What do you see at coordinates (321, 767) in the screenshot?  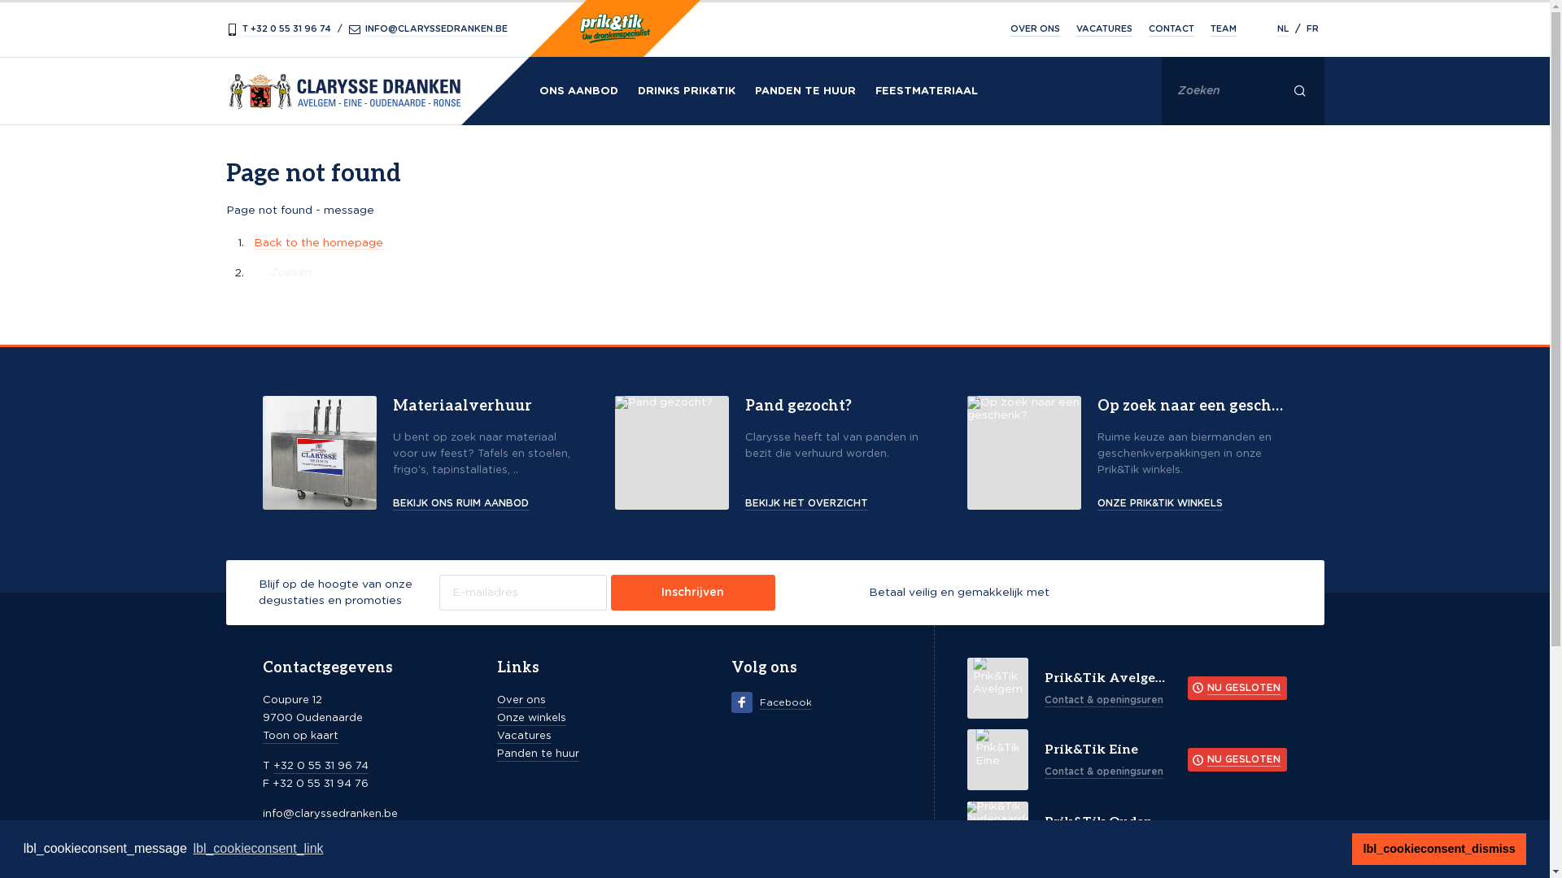 I see `+32 0 55 31 96 74` at bounding box center [321, 767].